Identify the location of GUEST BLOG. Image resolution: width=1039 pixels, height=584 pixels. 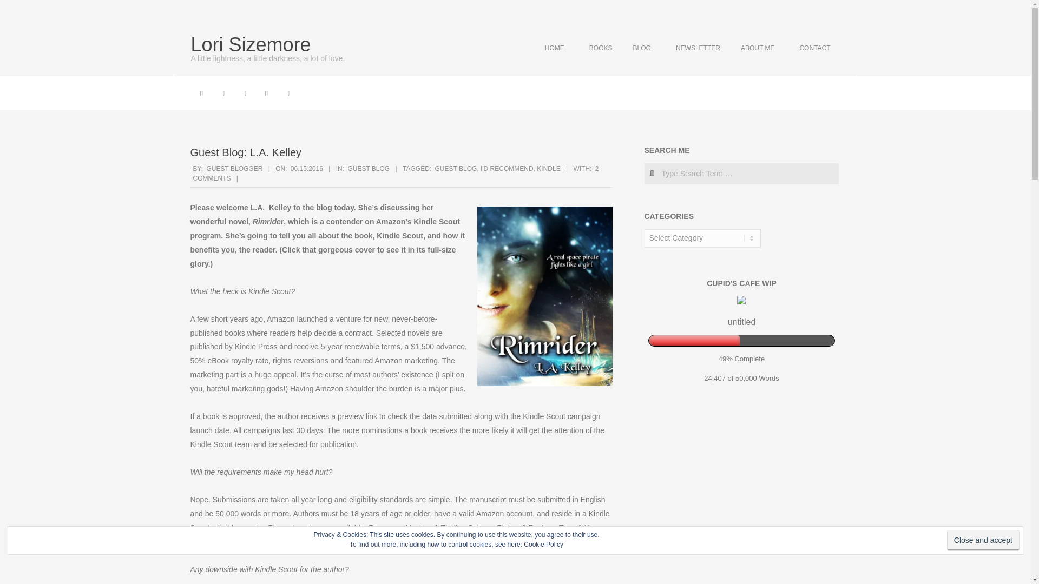
(395, 173).